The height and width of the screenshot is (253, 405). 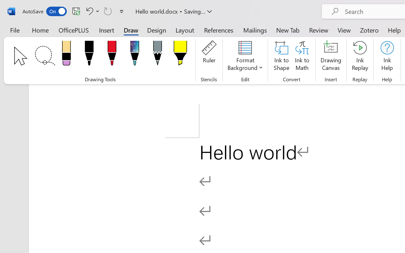 I want to click on Ruler, so click(x=209, y=57).